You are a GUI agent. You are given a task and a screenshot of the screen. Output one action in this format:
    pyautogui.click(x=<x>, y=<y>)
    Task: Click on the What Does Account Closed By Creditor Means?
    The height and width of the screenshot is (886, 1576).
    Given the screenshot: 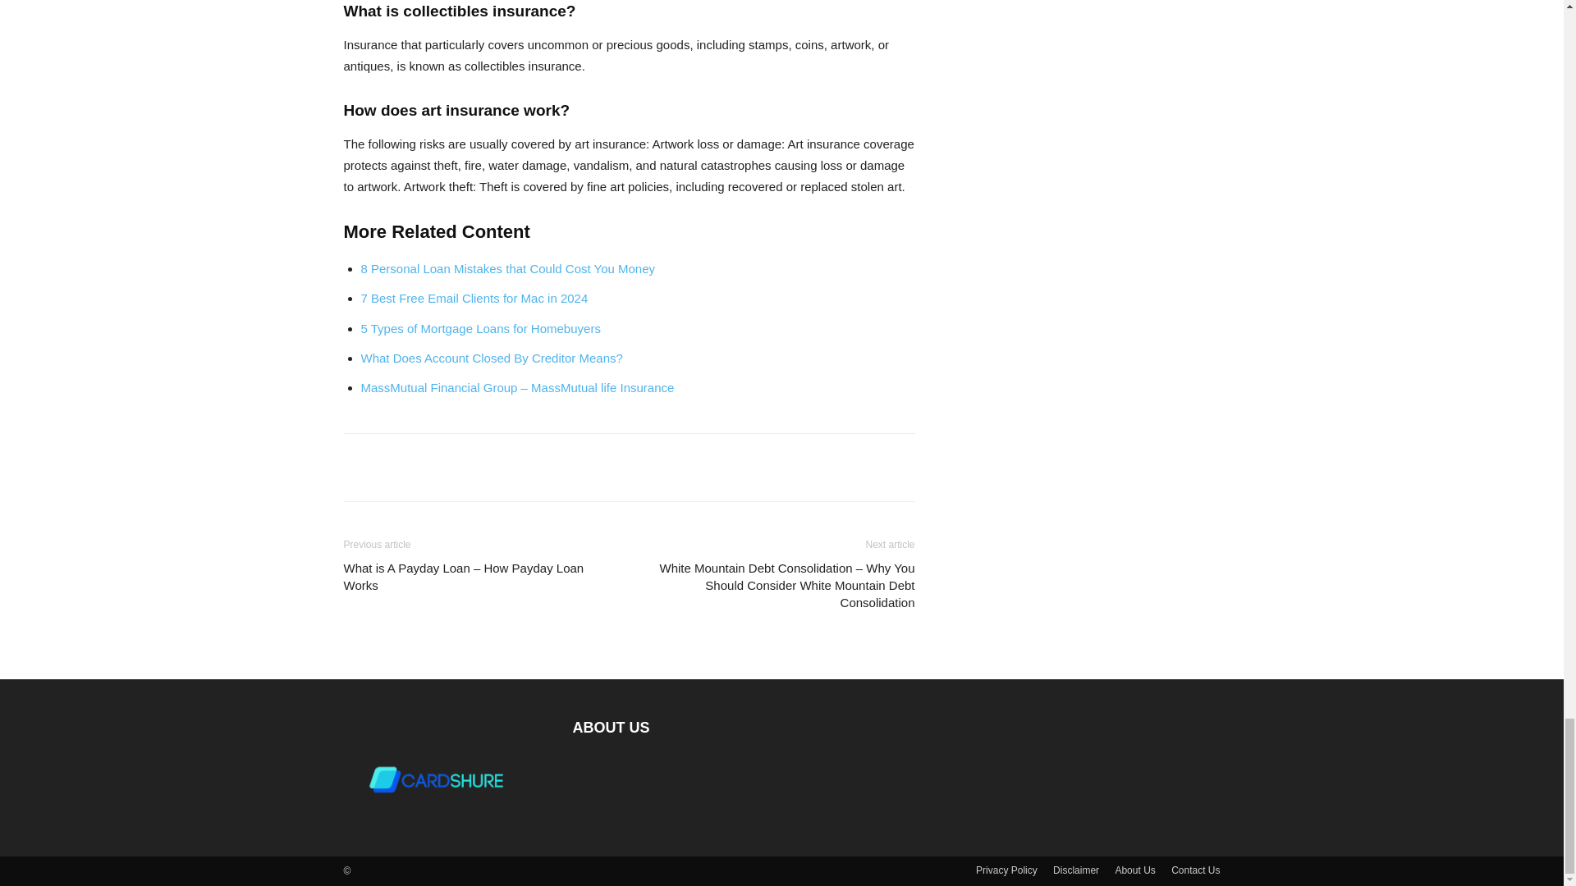 What is the action you would take?
    pyautogui.click(x=491, y=358)
    